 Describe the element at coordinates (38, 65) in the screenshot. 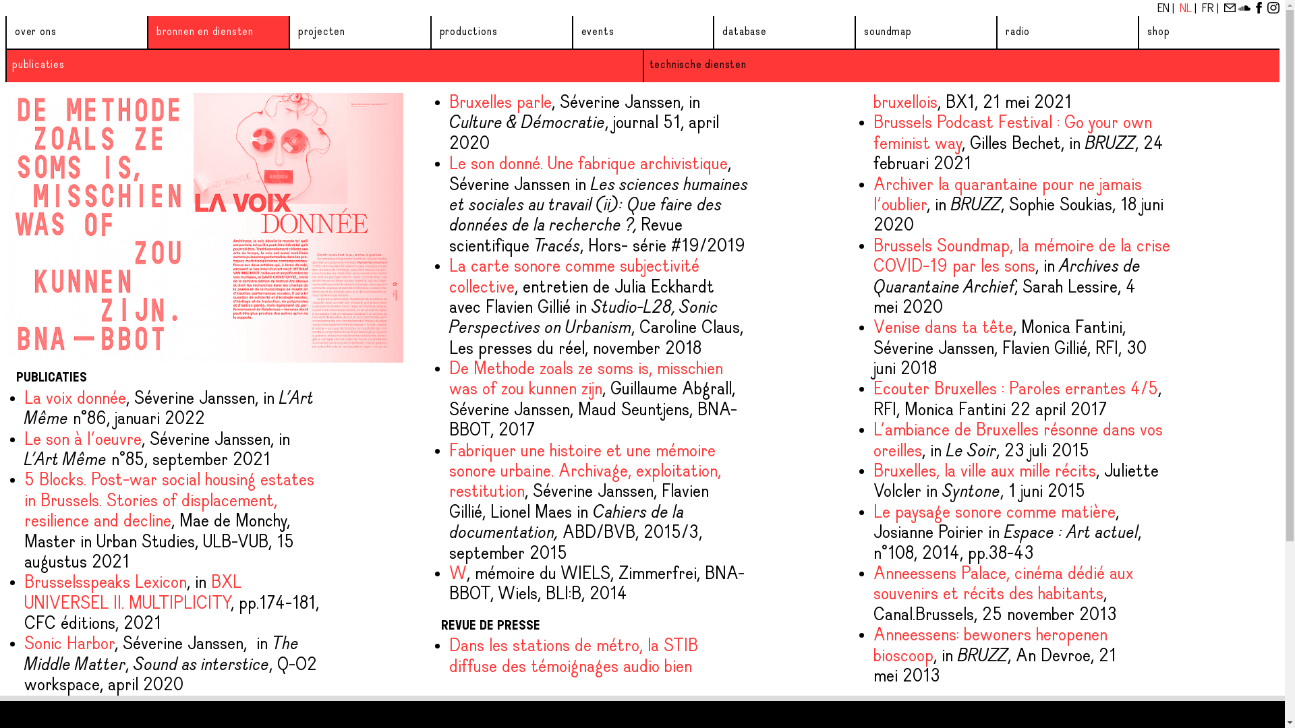

I see `publicaties` at that location.